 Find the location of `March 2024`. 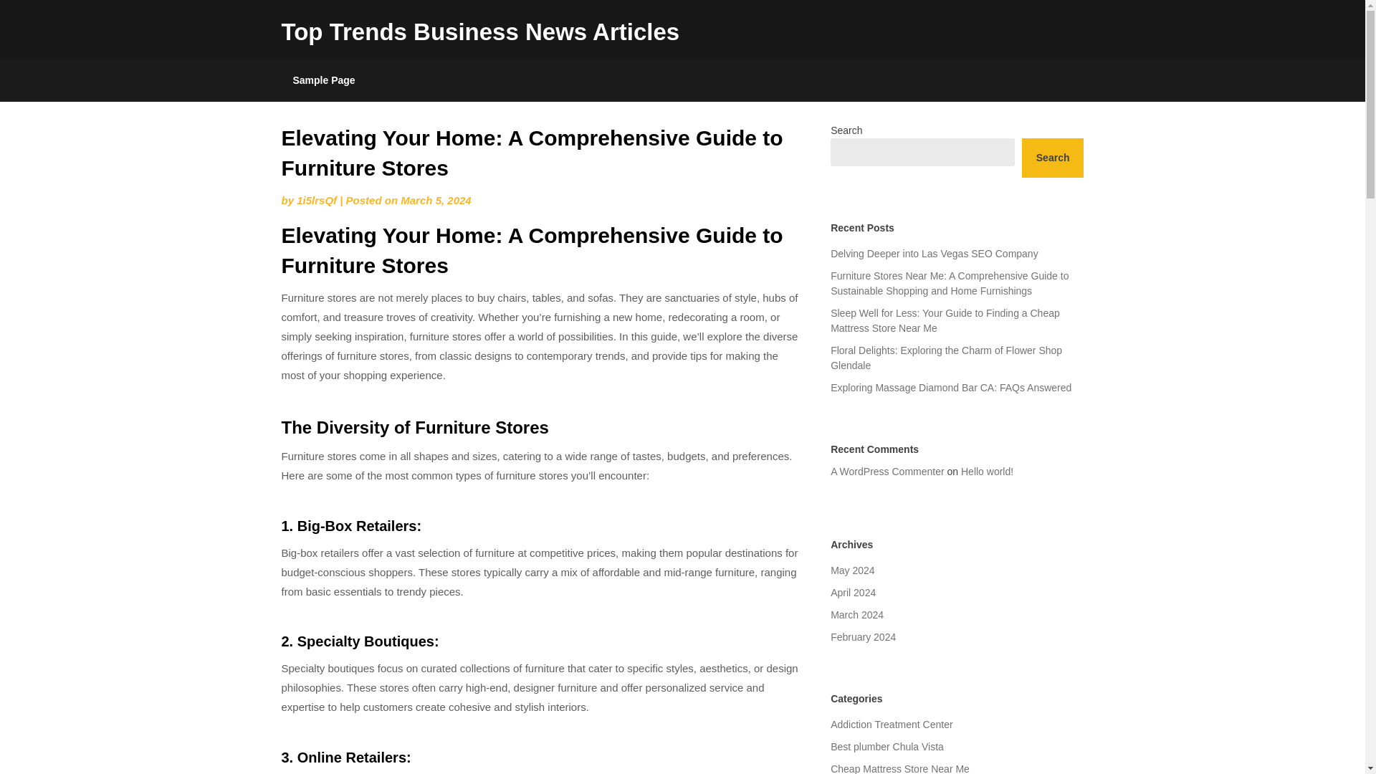

March 2024 is located at coordinates (857, 615).